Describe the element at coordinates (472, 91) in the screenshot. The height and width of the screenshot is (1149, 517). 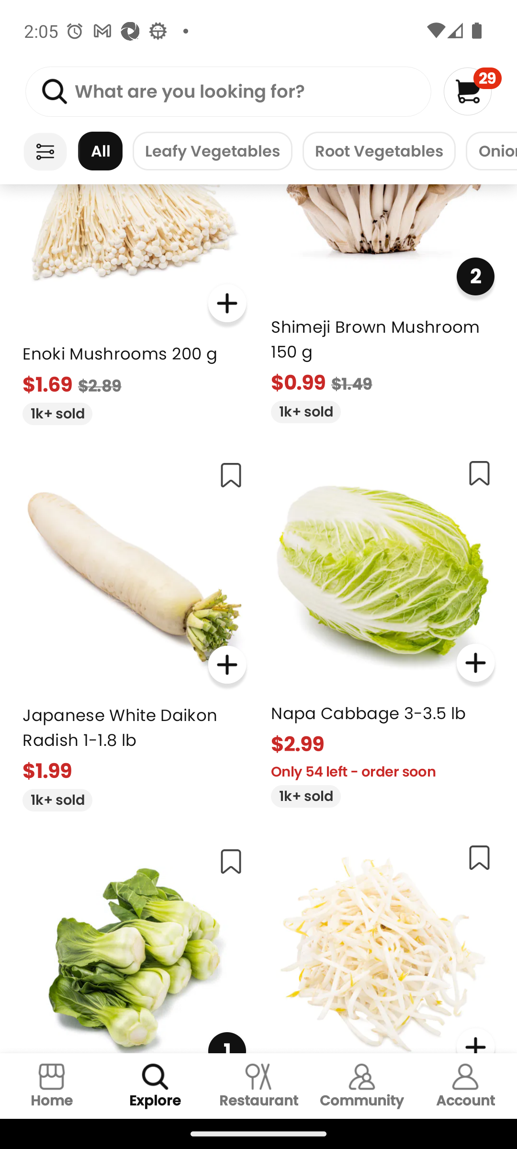
I see `29` at that location.